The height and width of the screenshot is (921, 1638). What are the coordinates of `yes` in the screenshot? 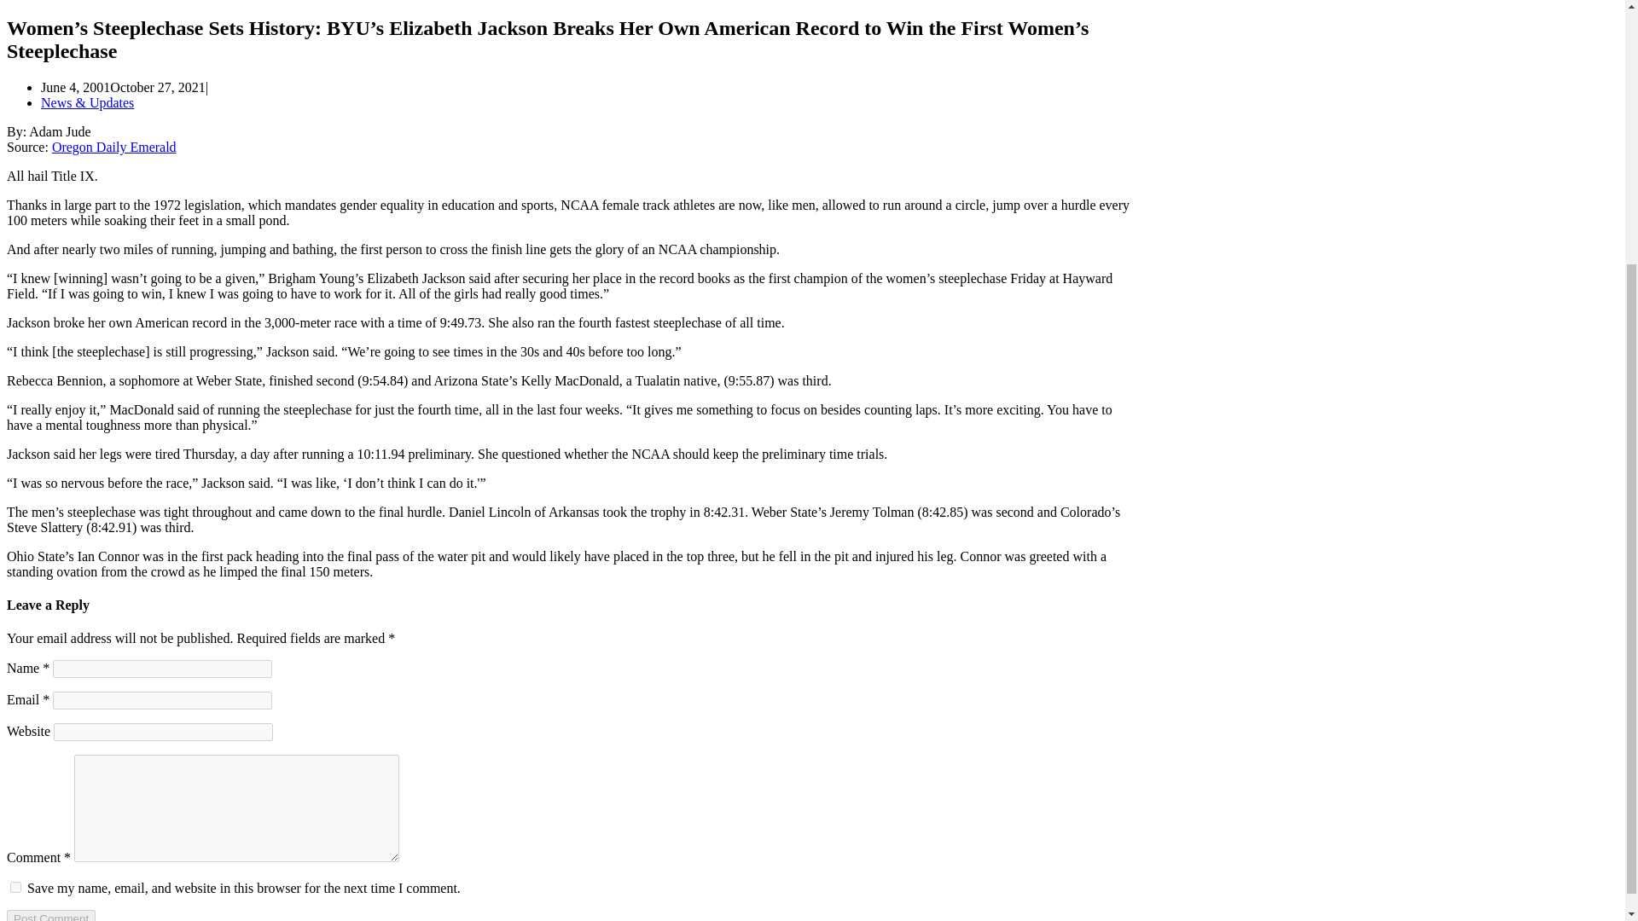 It's located at (15, 887).